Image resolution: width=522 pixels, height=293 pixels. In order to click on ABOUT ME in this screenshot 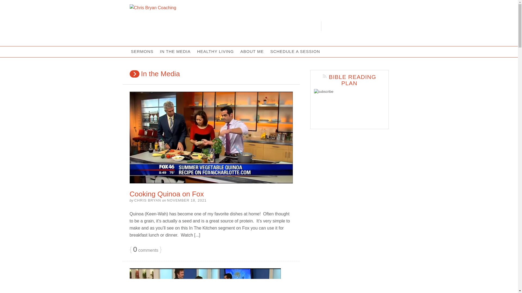, I will do `click(252, 52)`.